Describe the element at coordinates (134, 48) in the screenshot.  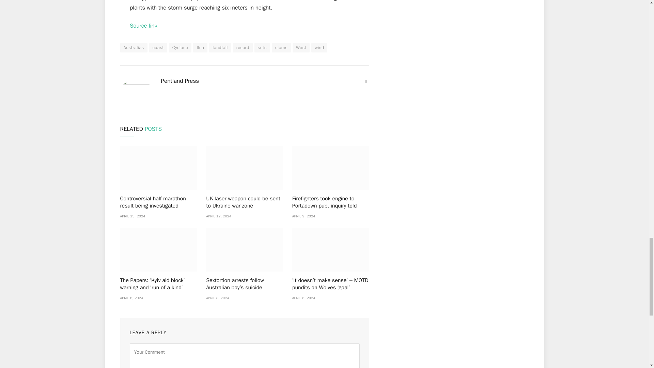
I see `Australias` at that location.